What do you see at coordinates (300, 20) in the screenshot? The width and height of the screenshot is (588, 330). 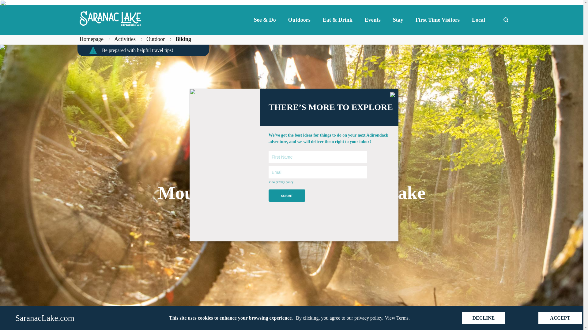 I see `Outdoors` at bounding box center [300, 20].